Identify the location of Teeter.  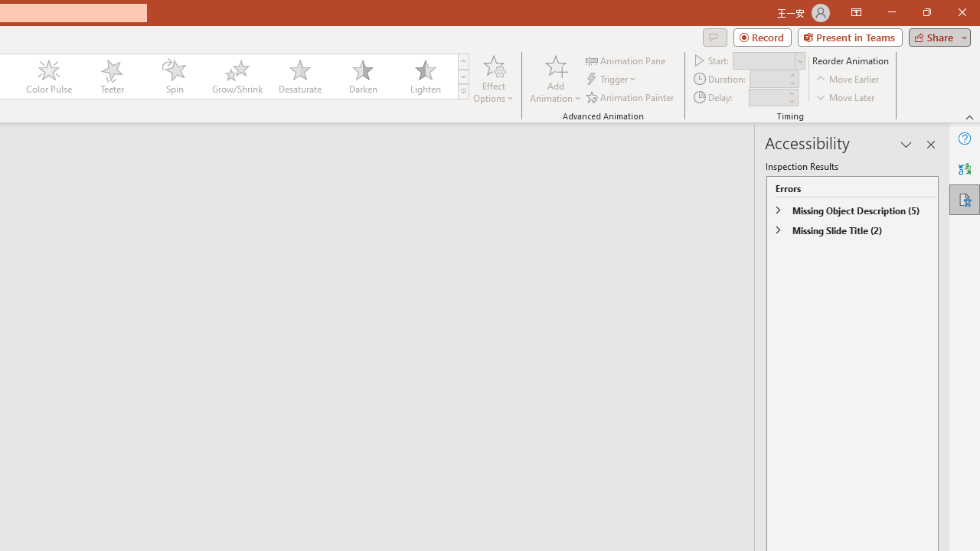
(111, 77).